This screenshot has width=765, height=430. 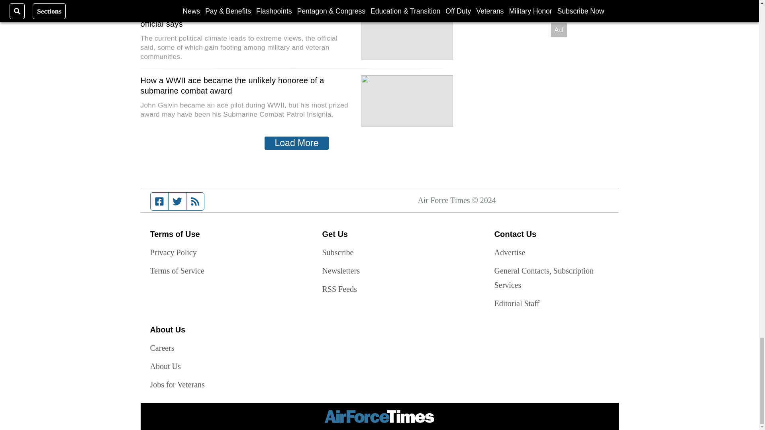 What do you see at coordinates (159, 201) in the screenshot?
I see `Facebook page` at bounding box center [159, 201].